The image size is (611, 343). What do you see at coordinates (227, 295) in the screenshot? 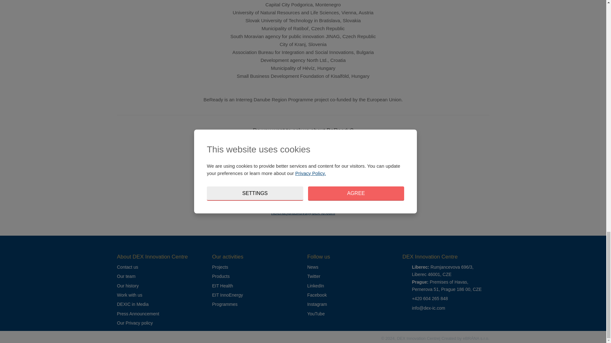
I see `EIT InnoEnergy` at bounding box center [227, 295].